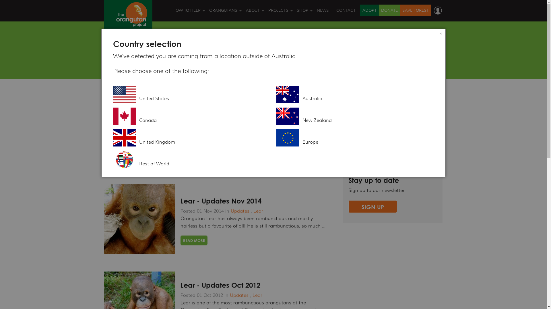 This screenshot has height=309, width=551. Describe the element at coordinates (187, 190) in the screenshot. I see `ART COMPETITION` at that location.